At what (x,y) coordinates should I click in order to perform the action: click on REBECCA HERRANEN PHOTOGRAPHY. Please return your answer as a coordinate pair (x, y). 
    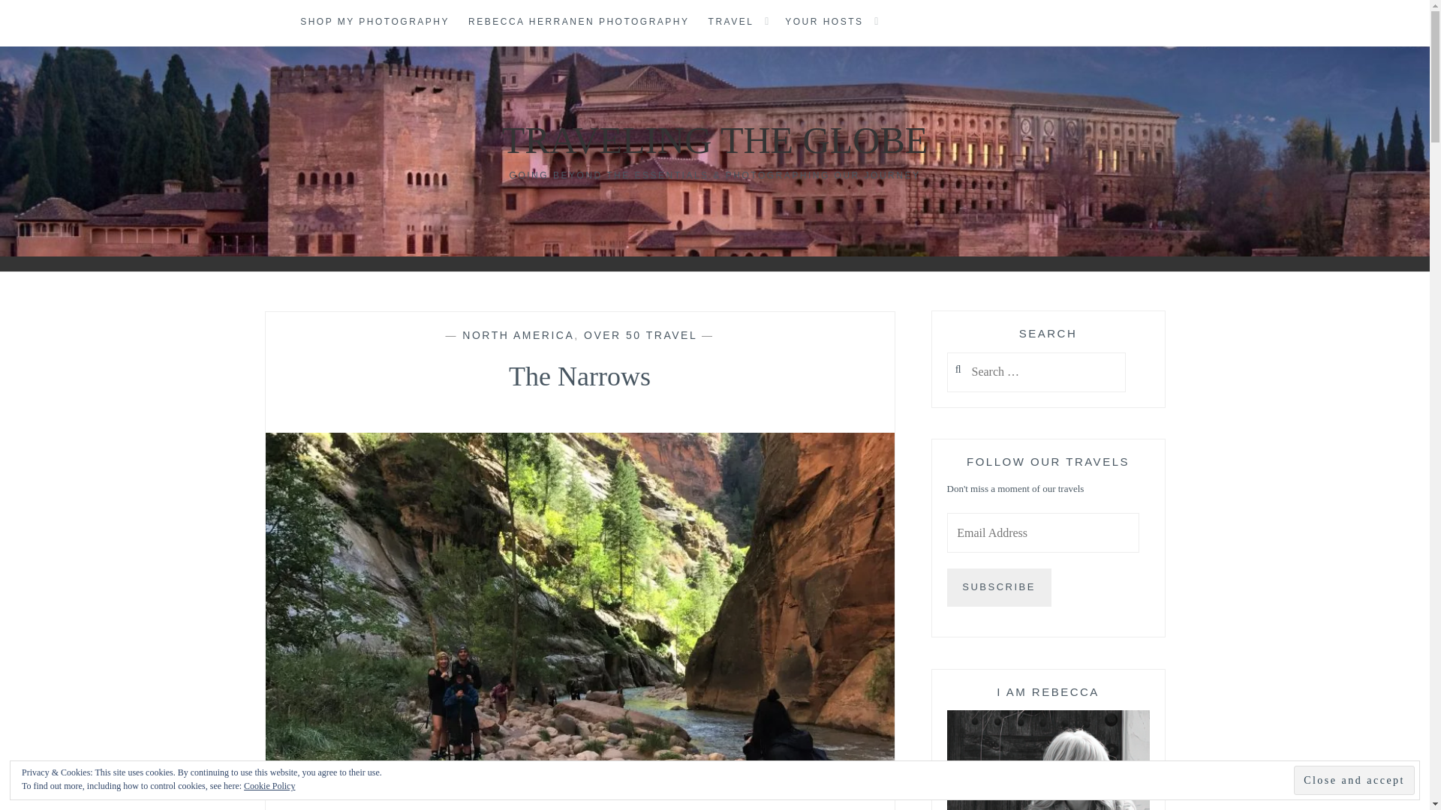
    Looking at the image, I should click on (579, 22).